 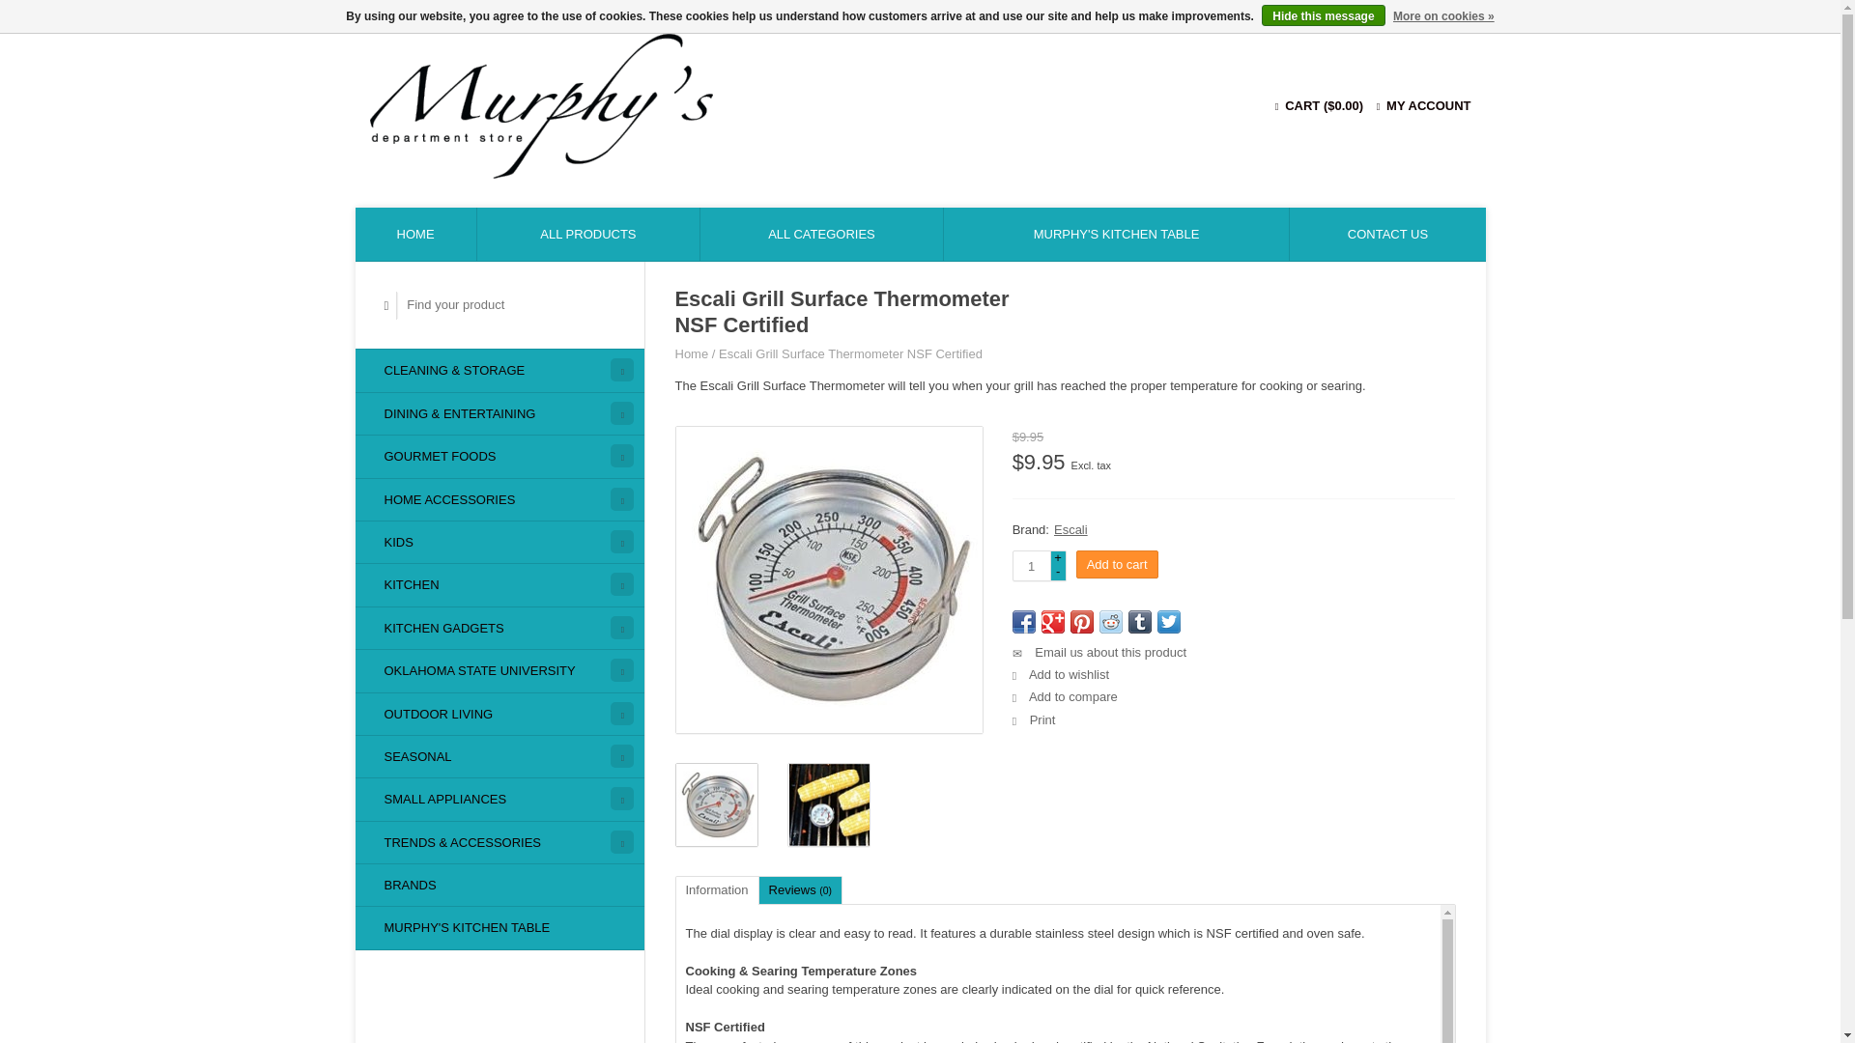 I want to click on Search, so click(x=386, y=305).